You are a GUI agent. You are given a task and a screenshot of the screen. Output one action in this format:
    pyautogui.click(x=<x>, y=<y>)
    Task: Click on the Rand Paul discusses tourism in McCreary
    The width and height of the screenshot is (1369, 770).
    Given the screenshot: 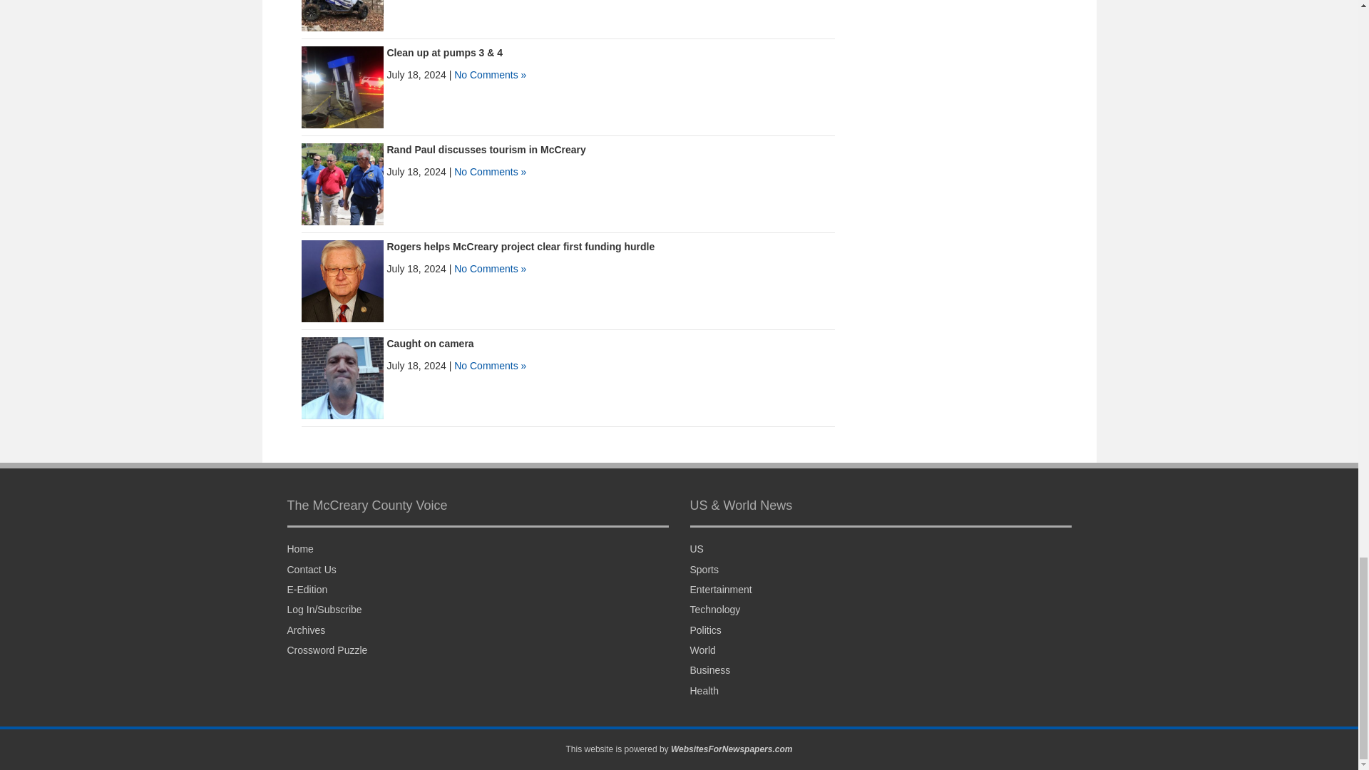 What is the action you would take?
    pyautogui.click(x=342, y=183)
    